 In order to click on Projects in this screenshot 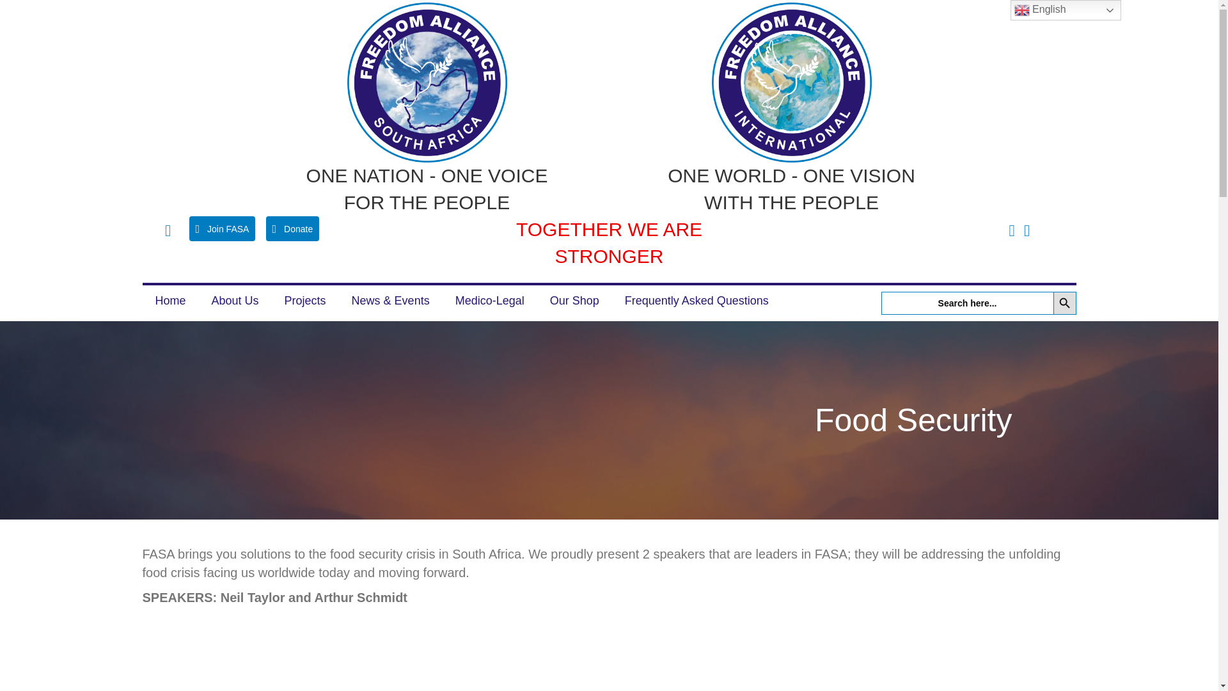, I will do `click(306, 301)`.